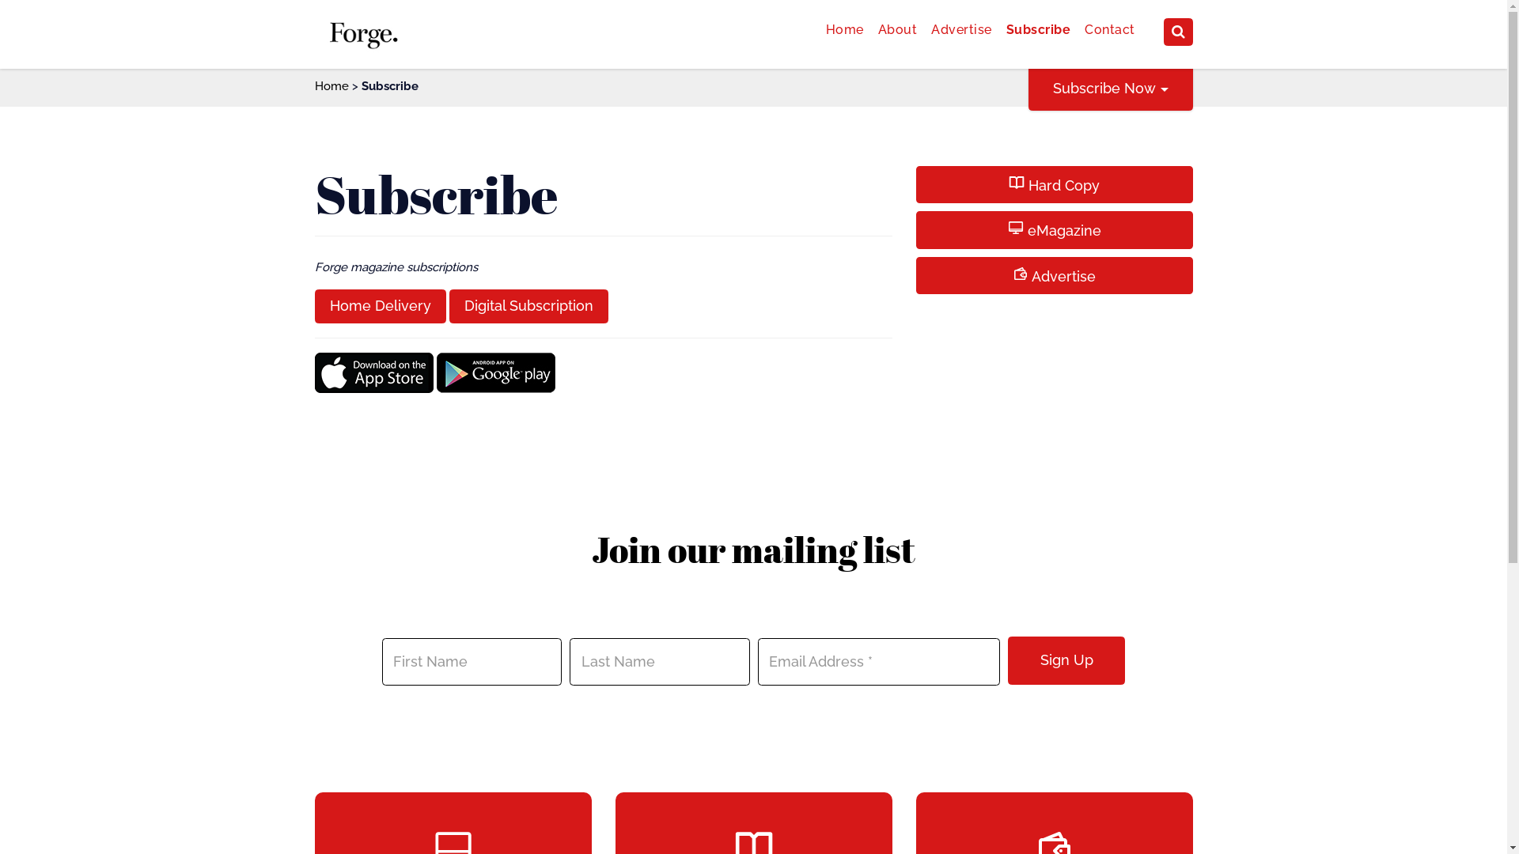 This screenshot has height=854, width=1519. I want to click on Home, so click(845, 30).